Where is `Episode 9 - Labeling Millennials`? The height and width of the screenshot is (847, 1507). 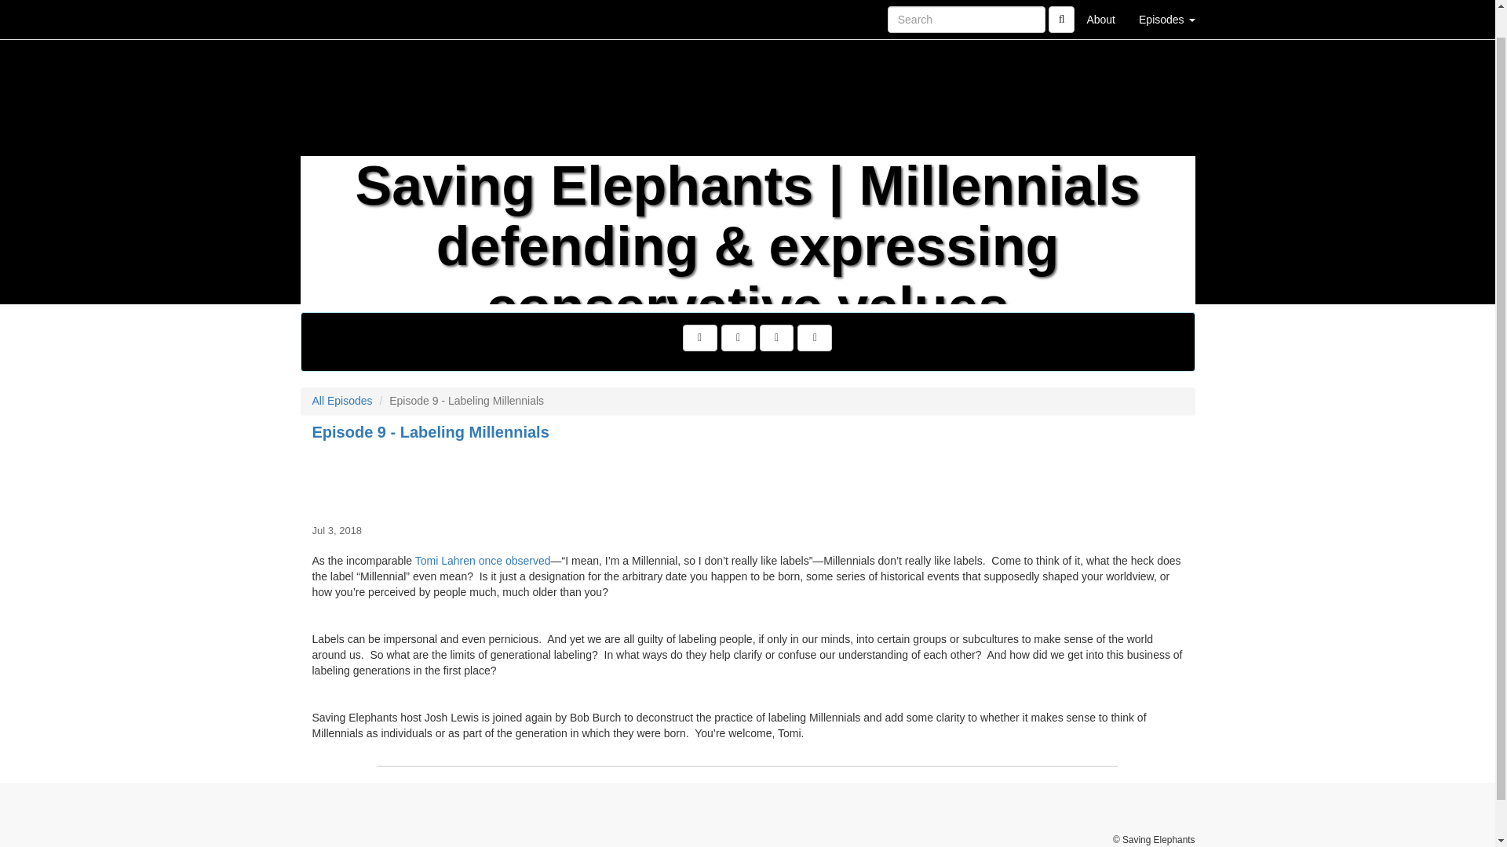 Episode 9 - Labeling Millennials is located at coordinates (747, 480).